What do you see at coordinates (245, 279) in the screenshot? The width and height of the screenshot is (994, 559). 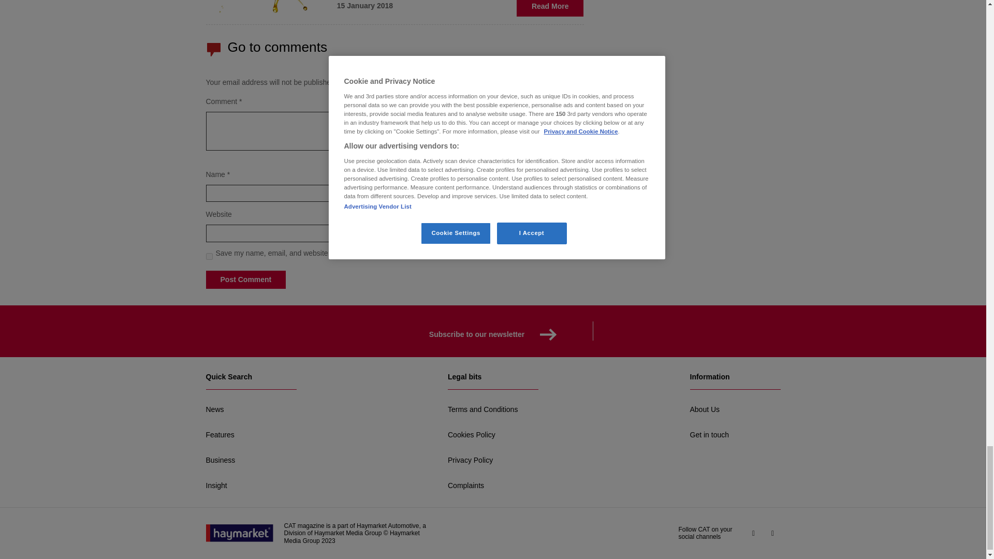 I see `Post Comment` at bounding box center [245, 279].